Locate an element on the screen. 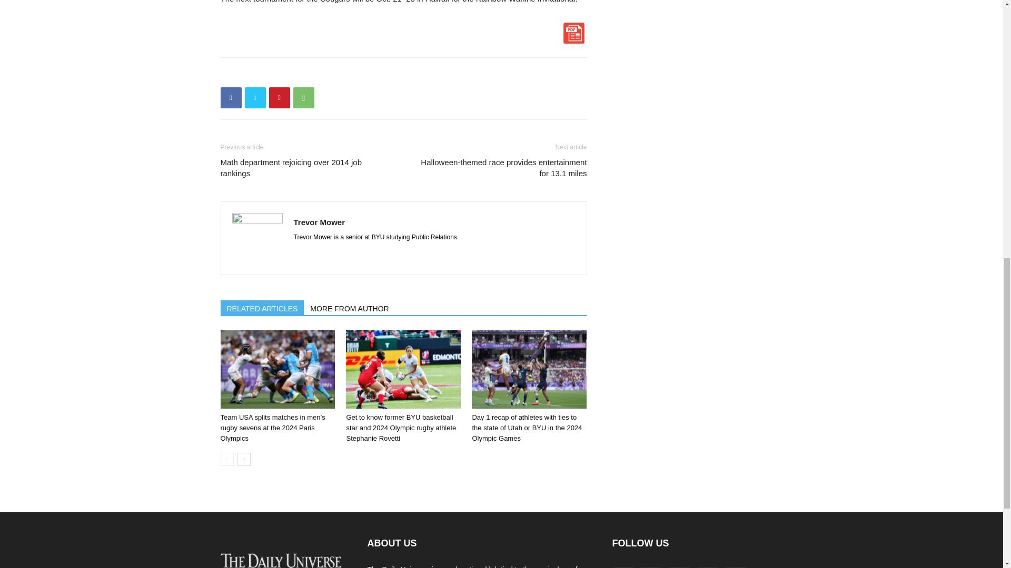  WhatsApp is located at coordinates (303, 98).